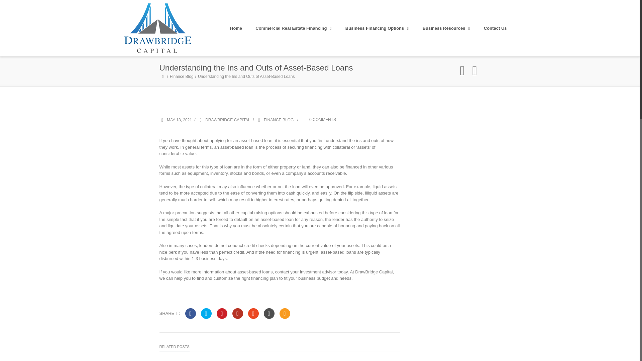 Image resolution: width=642 pixels, height=361 pixels. What do you see at coordinates (294, 28) in the screenshot?
I see `Commercial Real Estate Financing` at bounding box center [294, 28].